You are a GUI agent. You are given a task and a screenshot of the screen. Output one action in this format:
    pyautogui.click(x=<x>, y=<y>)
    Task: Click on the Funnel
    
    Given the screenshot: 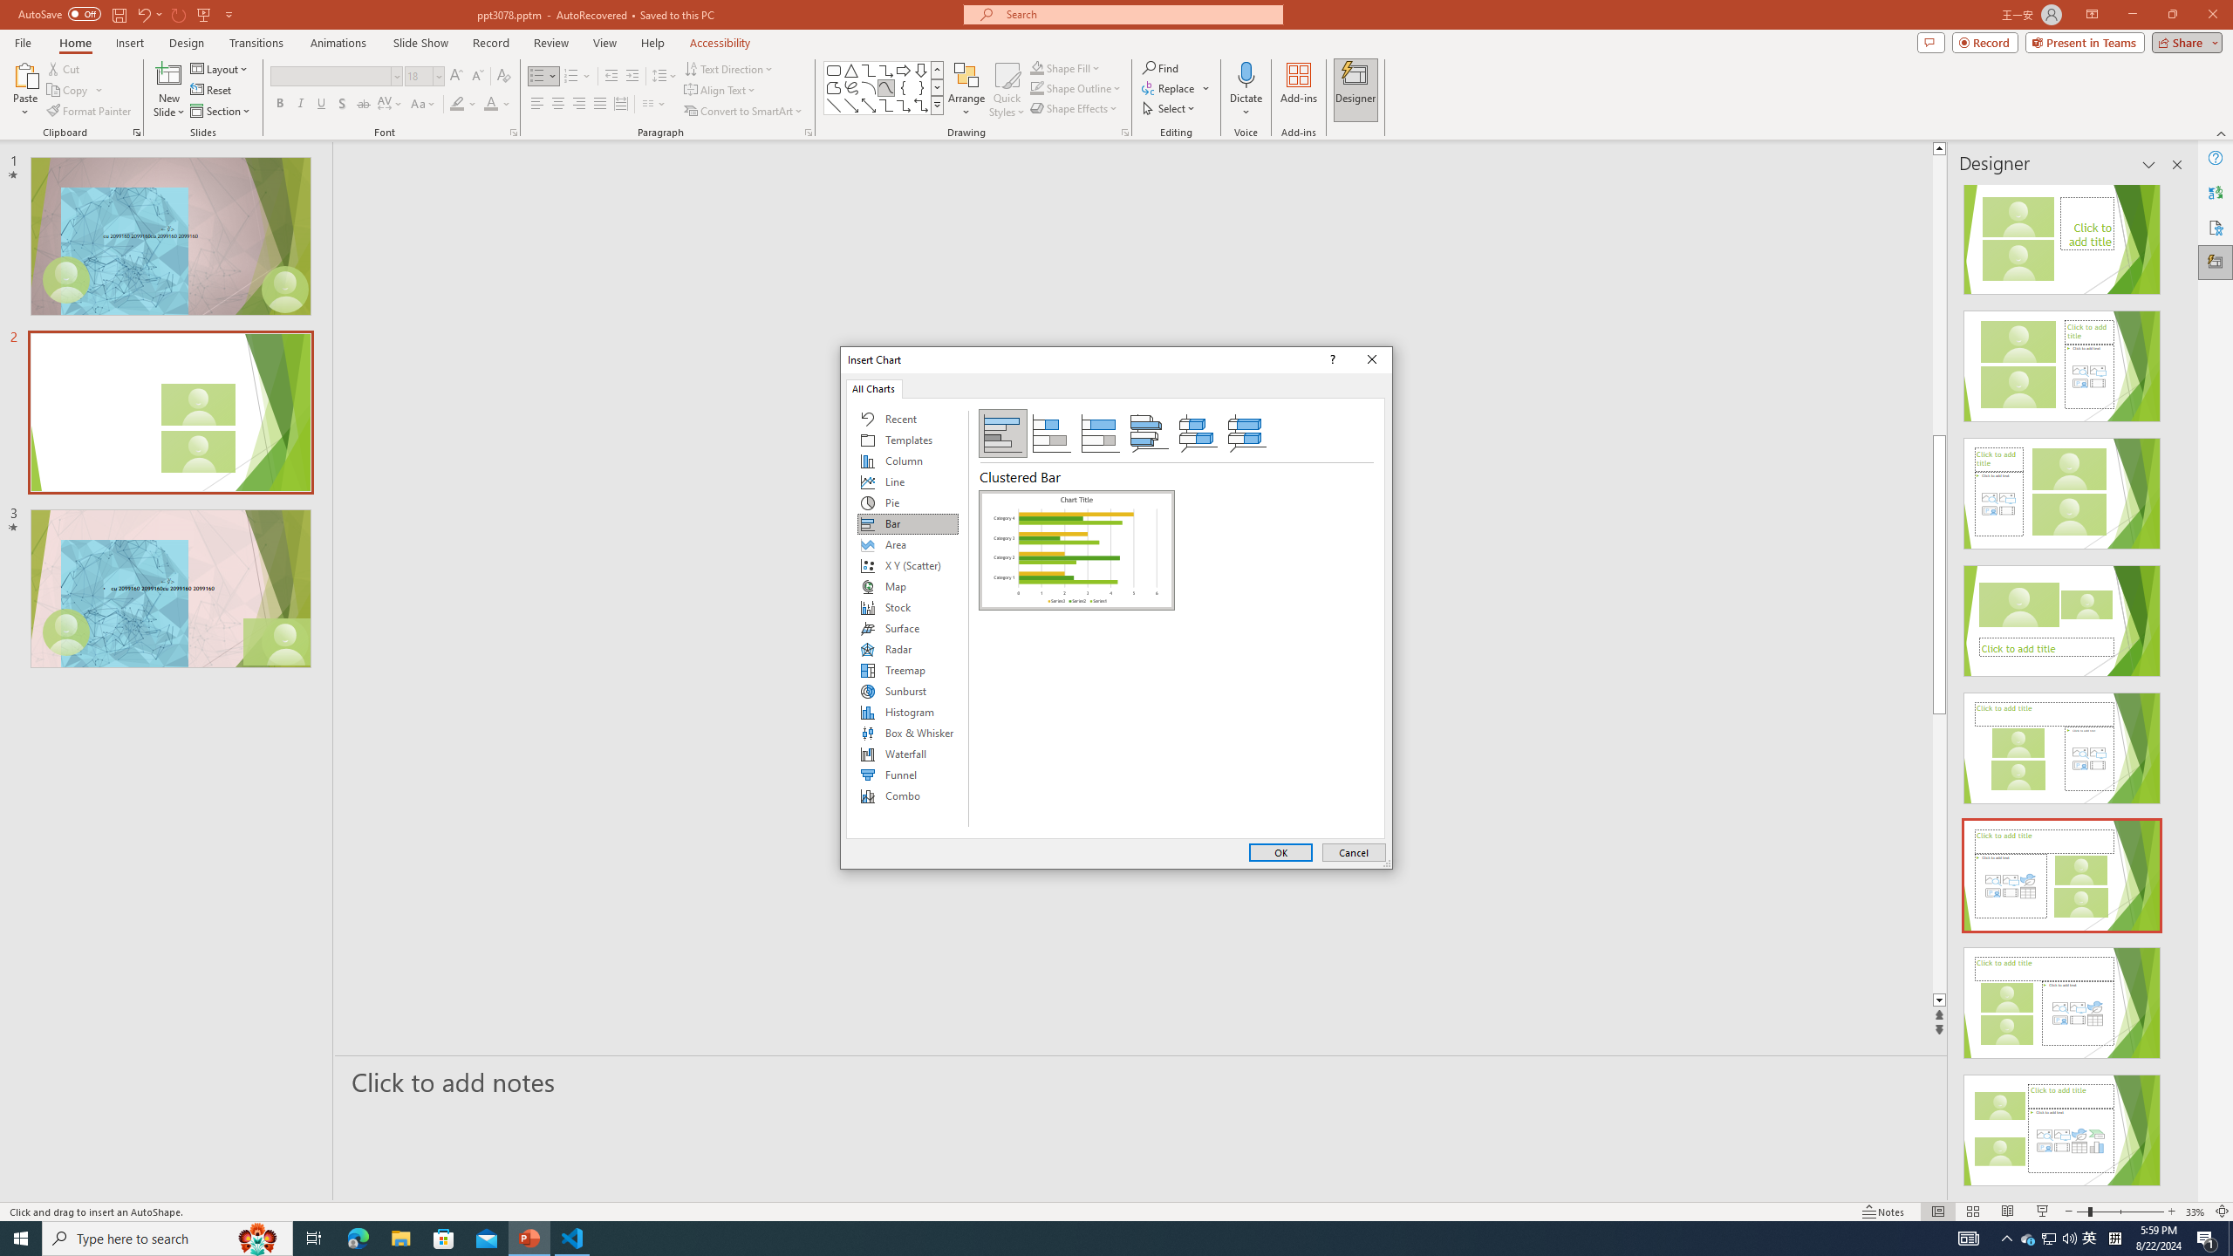 What is the action you would take?
    pyautogui.click(x=907, y=775)
    